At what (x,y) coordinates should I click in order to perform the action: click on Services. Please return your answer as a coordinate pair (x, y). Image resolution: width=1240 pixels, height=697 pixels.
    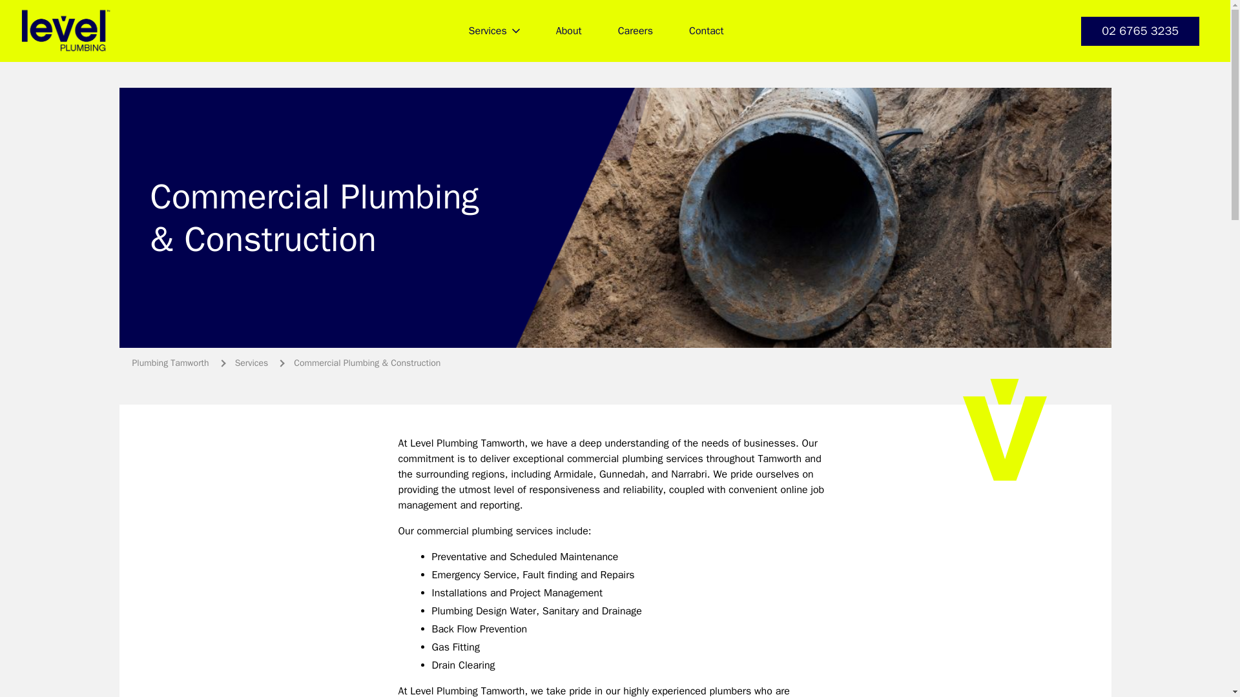
    Looking at the image, I should click on (495, 31).